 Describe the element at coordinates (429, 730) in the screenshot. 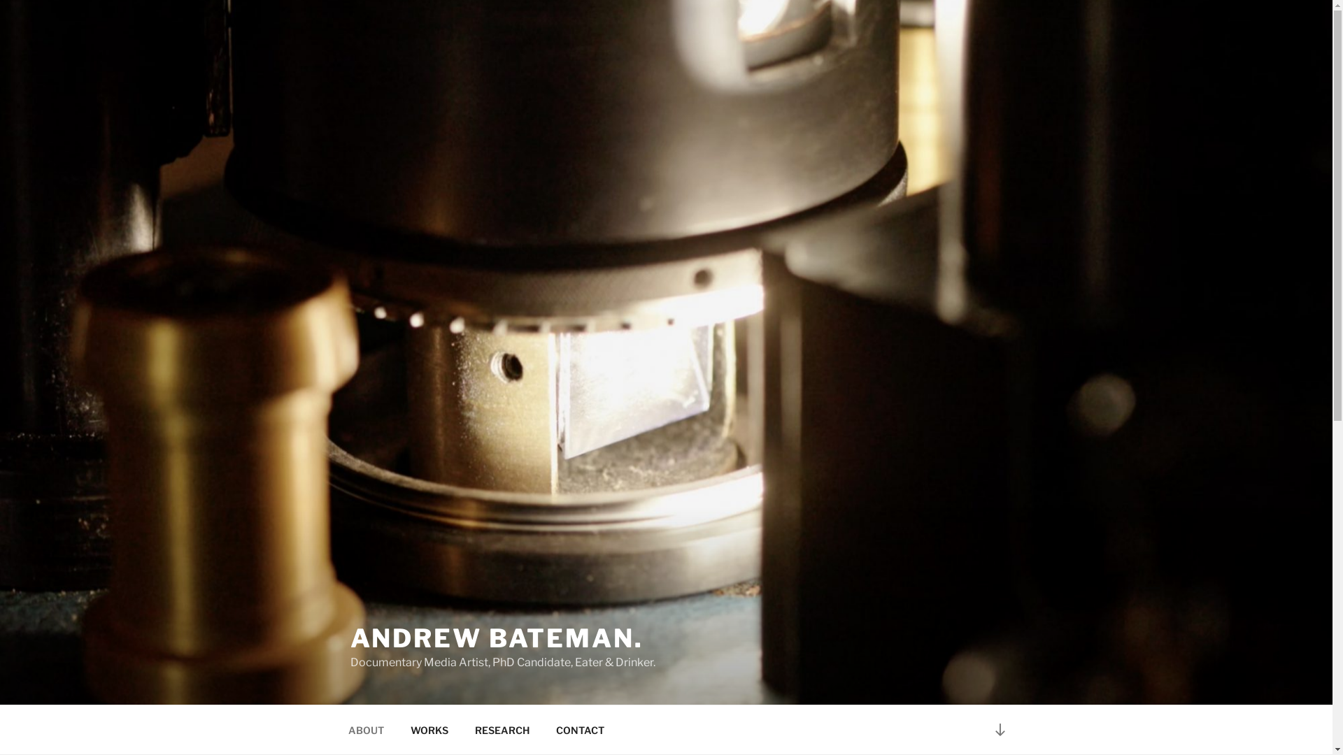

I see `WORKS` at that location.